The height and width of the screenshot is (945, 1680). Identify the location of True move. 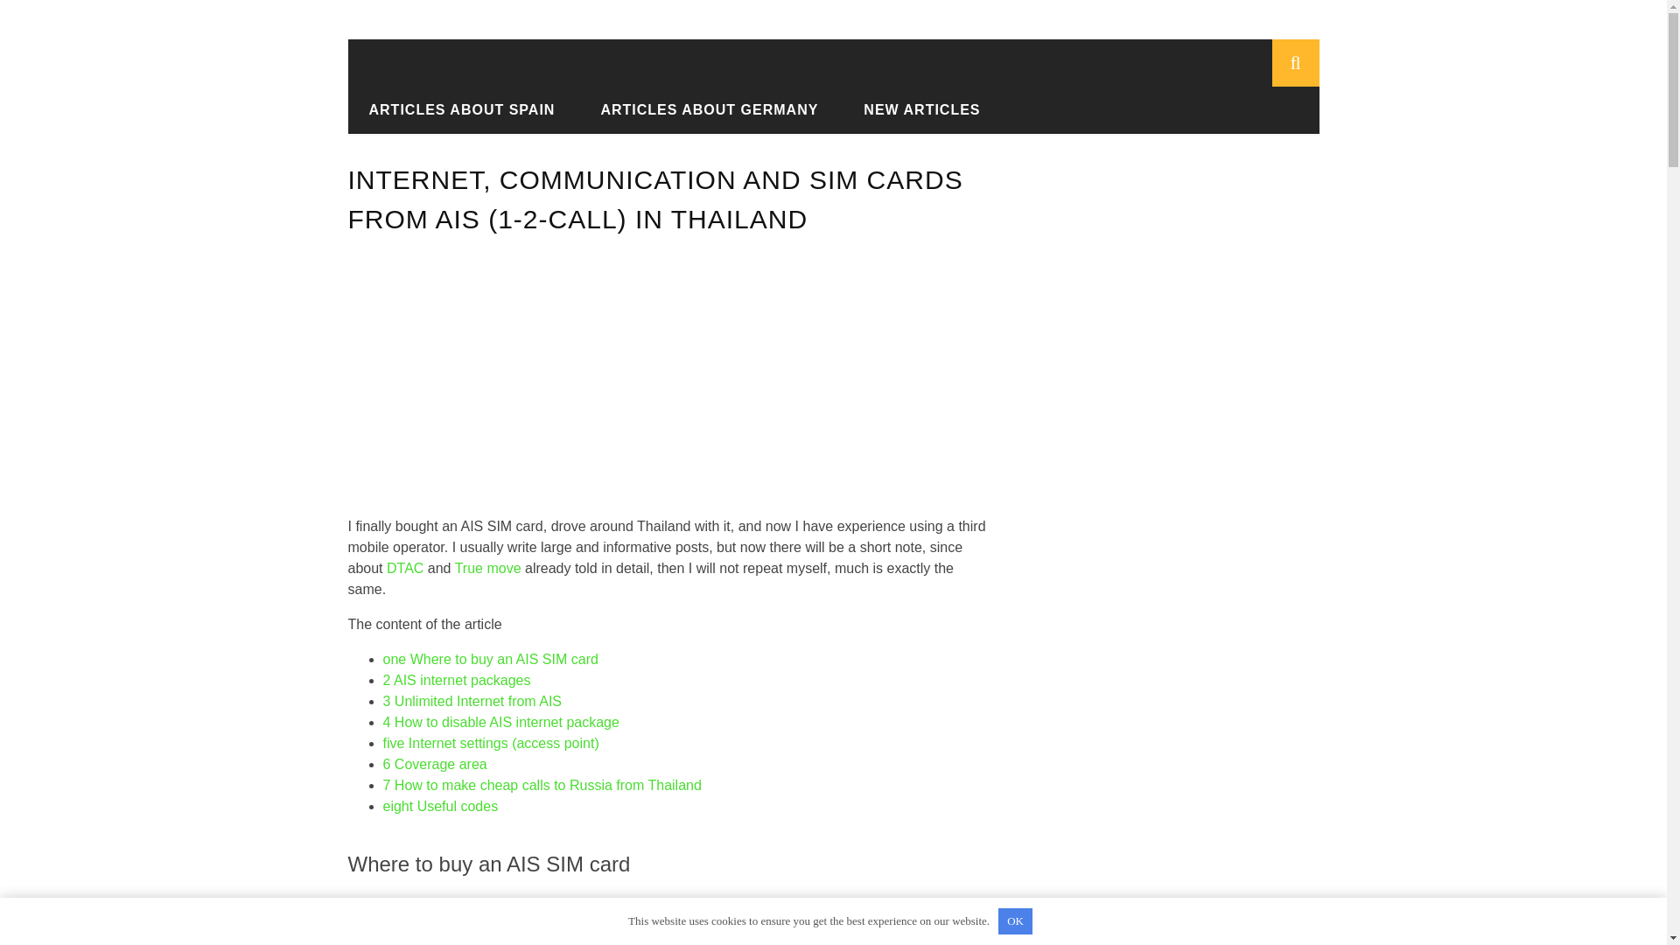
(488, 568).